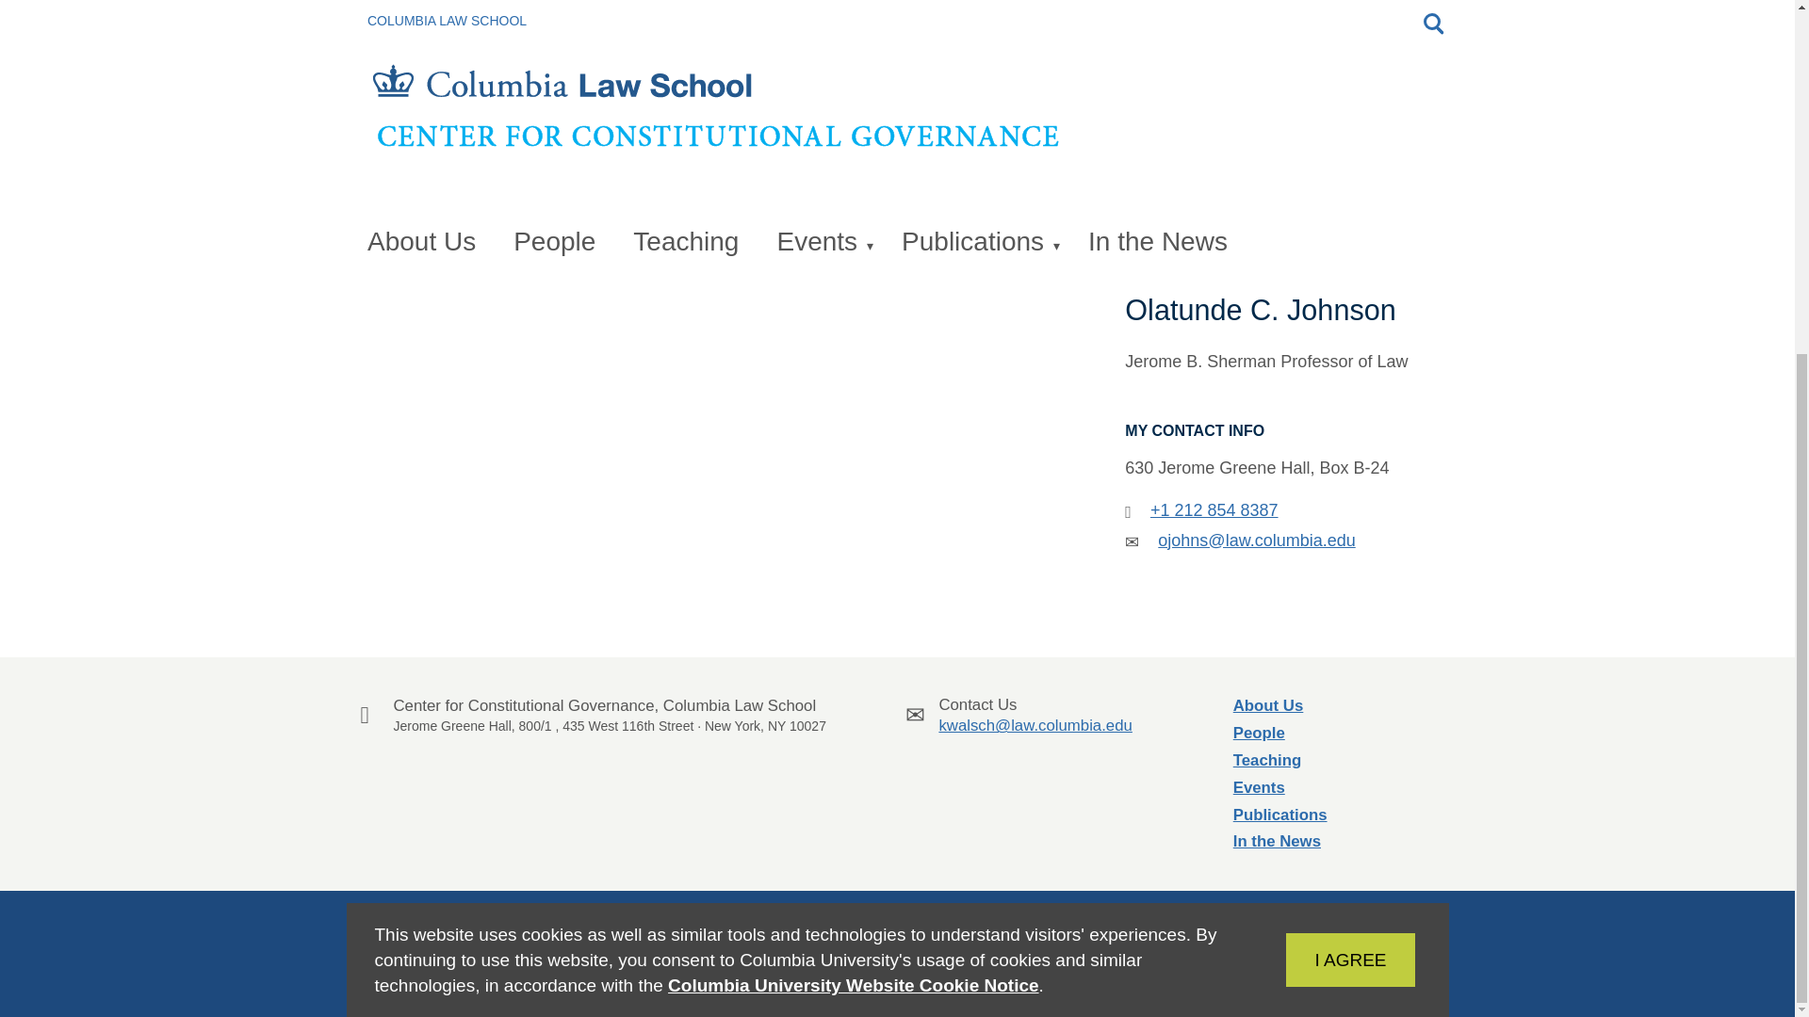 The height and width of the screenshot is (1017, 1809). I want to click on Accessibility, so click(1241, 916).